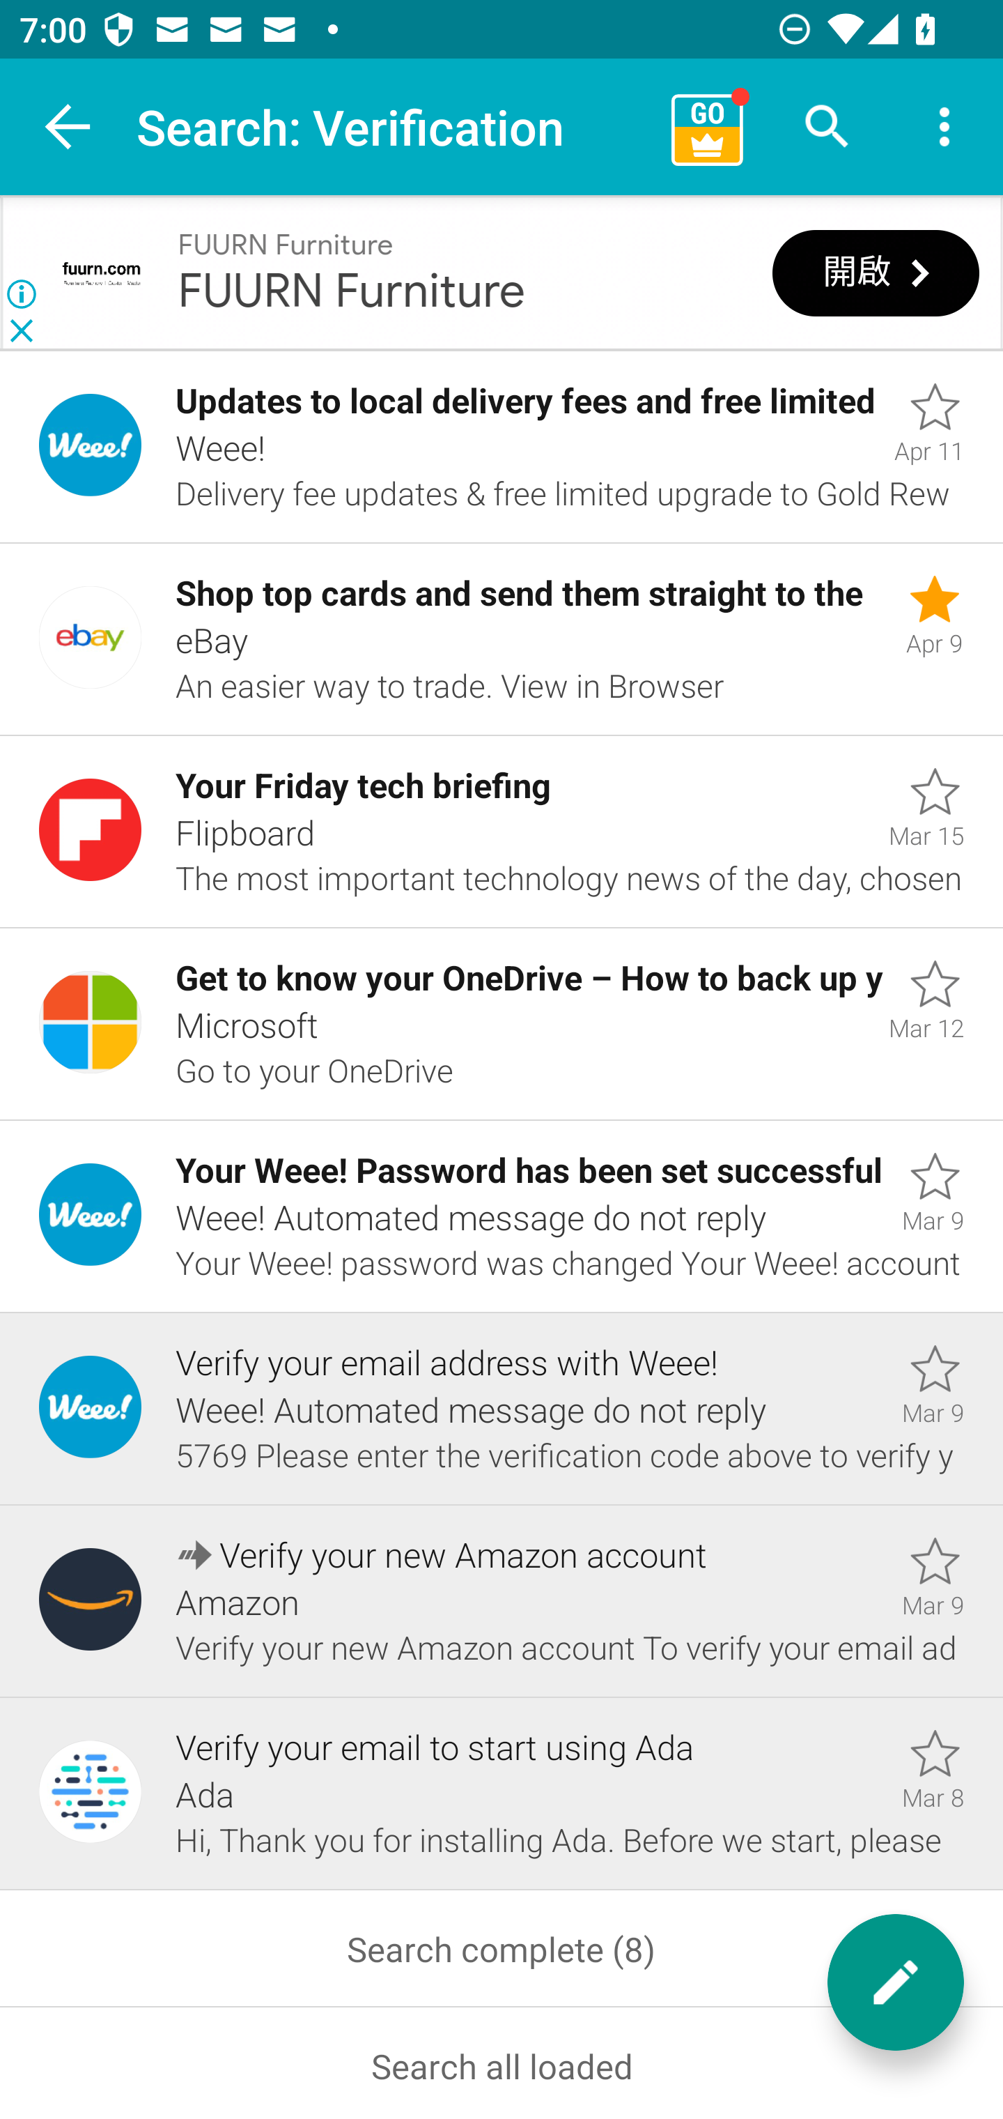  What do you see at coordinates (501, 1948) in the screenshot?
I see `Search complete (8)` at bounding box center [501, 1948].